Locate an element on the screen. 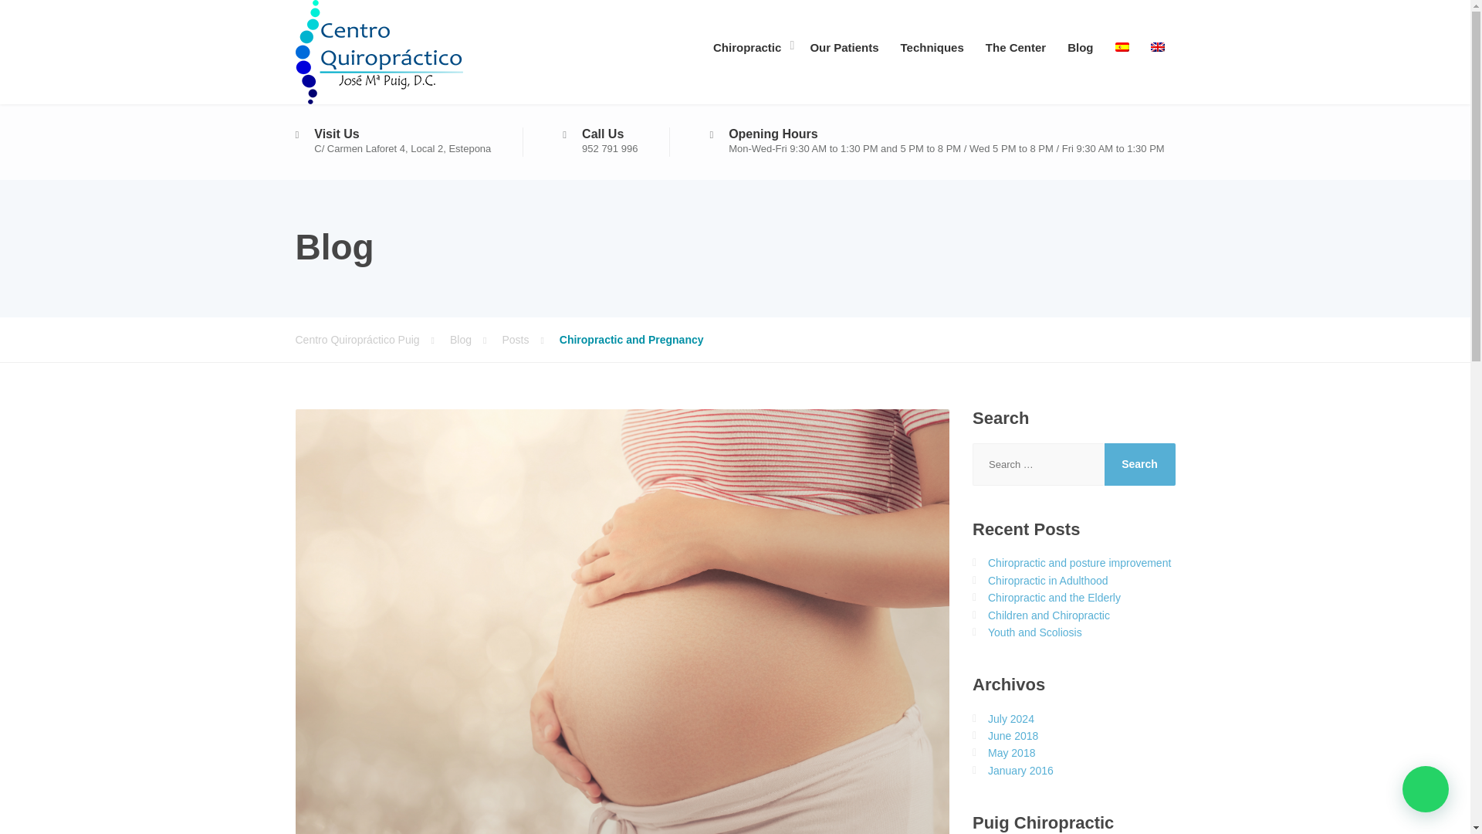  Go to the Posts Category archives. is located at coordinates (530, 340).